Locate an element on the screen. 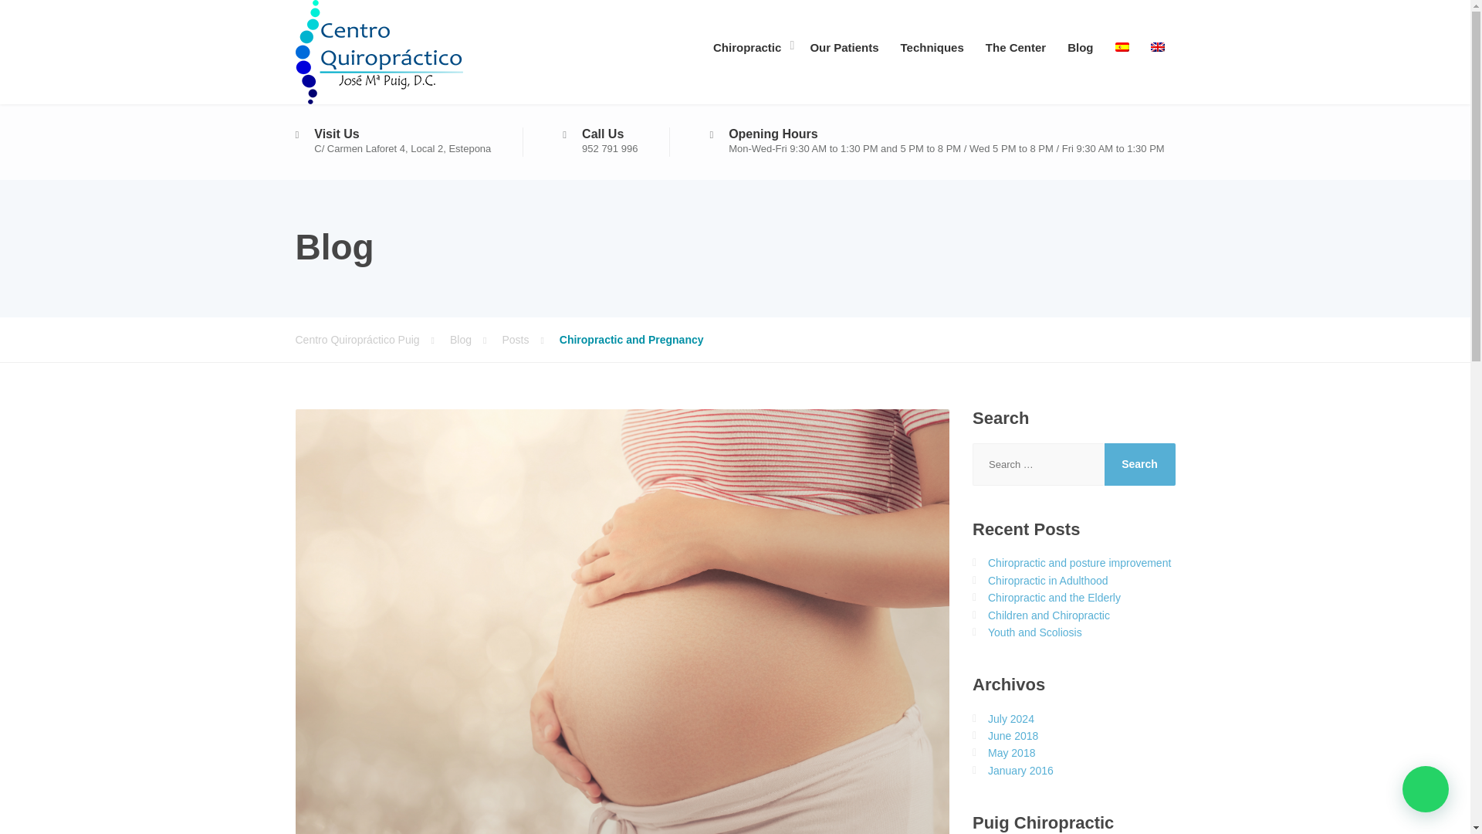  Go to the Posts Category archives. is located at coordinates (530, 340).